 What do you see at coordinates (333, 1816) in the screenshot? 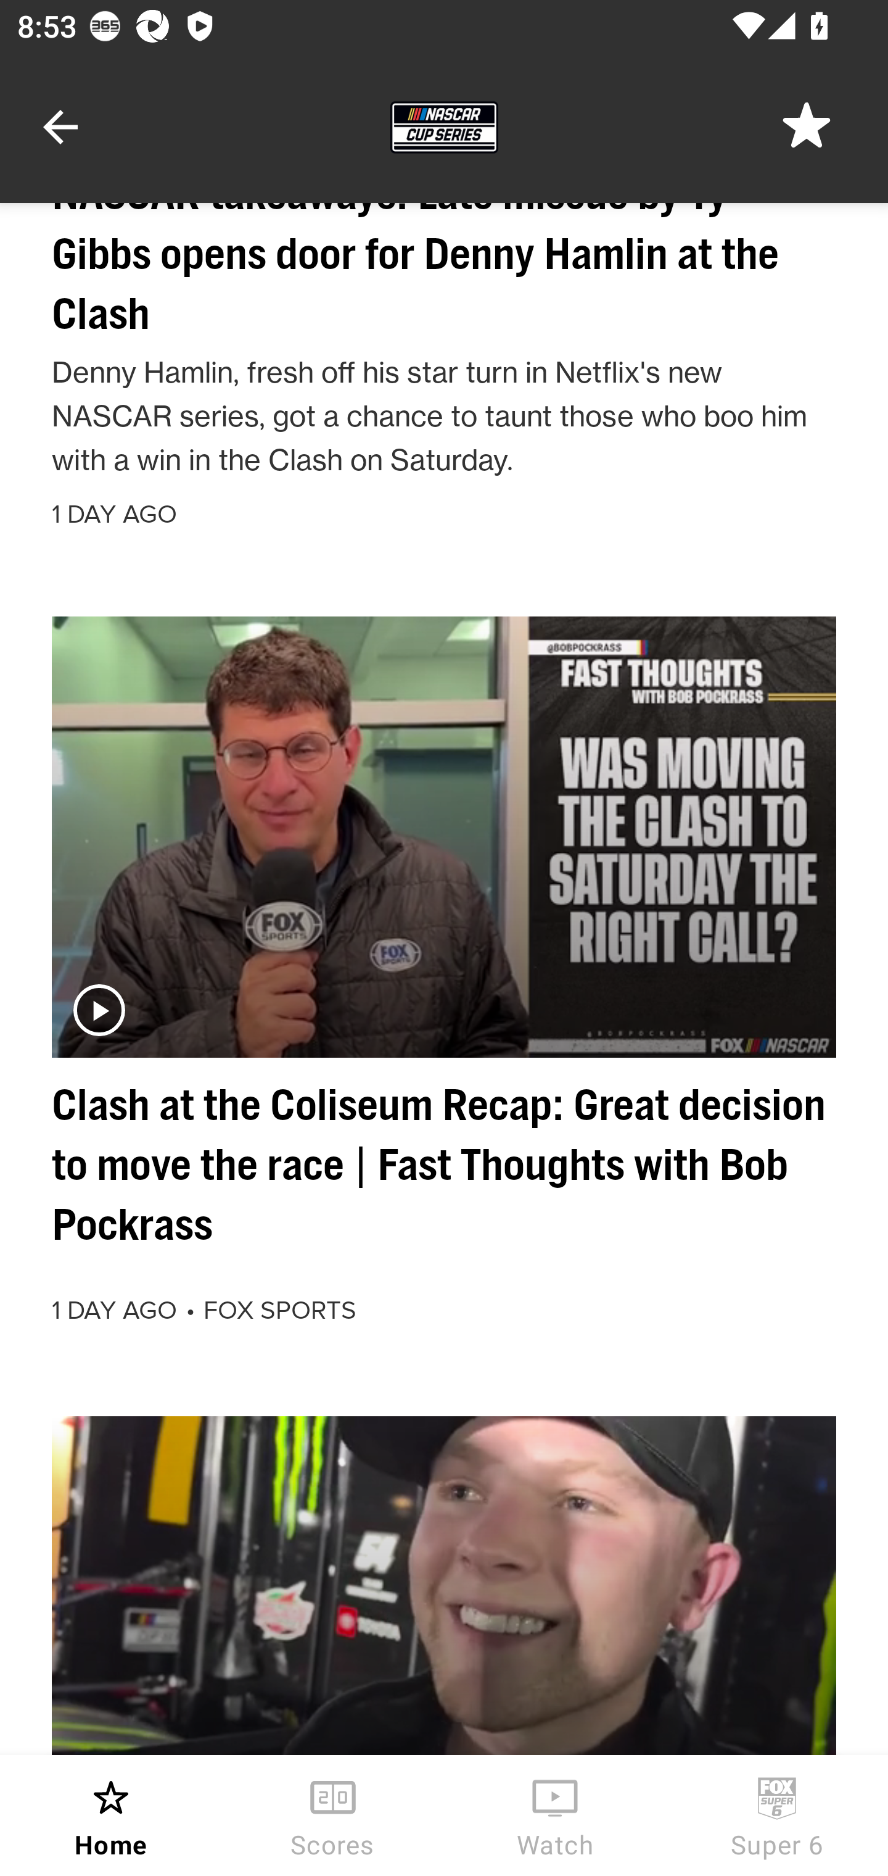
I see `Scores` at bounding box center [333, 1816].